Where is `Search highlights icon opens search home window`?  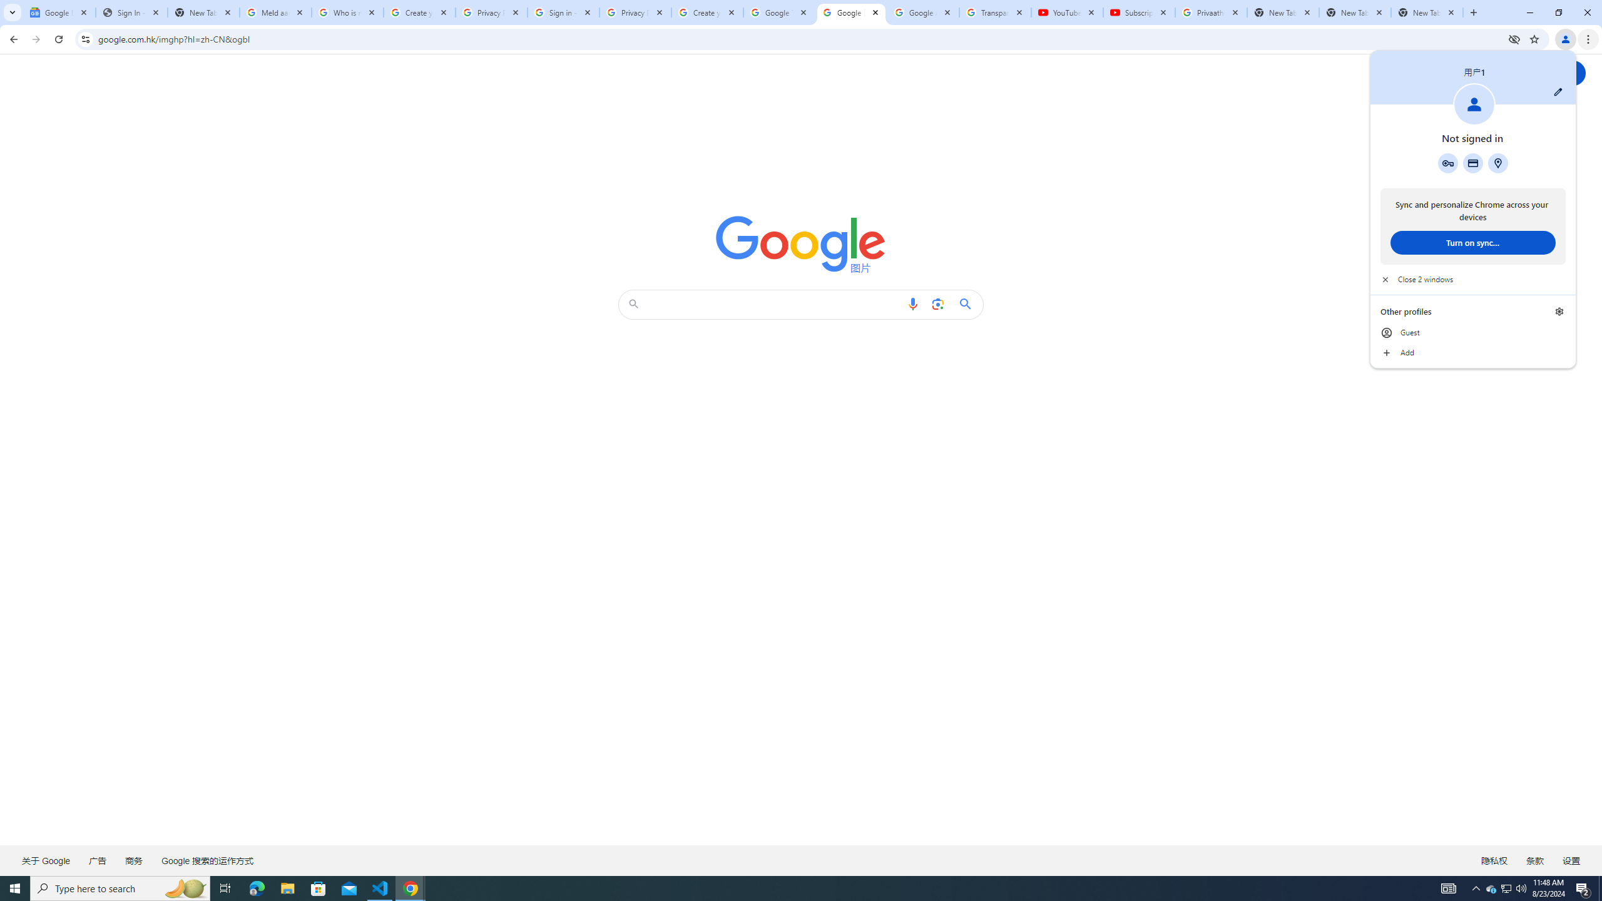
Search highlights icon opens search home window is located at coordinates (185, 888).